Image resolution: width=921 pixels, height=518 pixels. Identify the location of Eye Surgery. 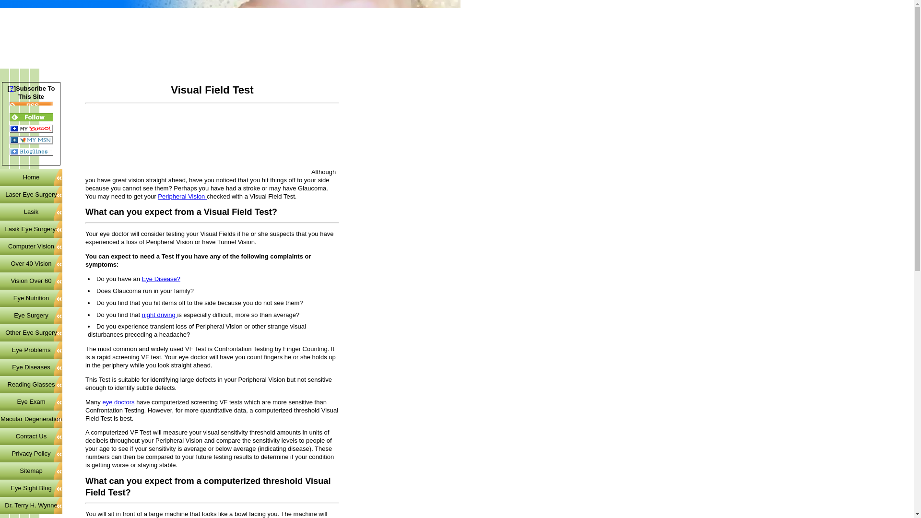
(31, 316).